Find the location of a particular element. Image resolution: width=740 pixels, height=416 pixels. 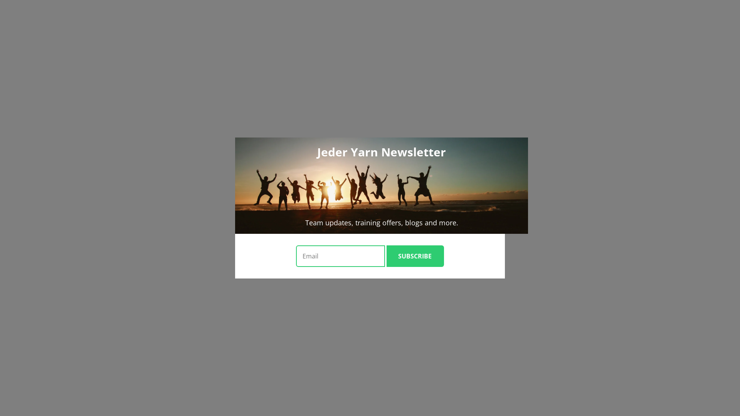

Reports is located at coordinates (44, 364).